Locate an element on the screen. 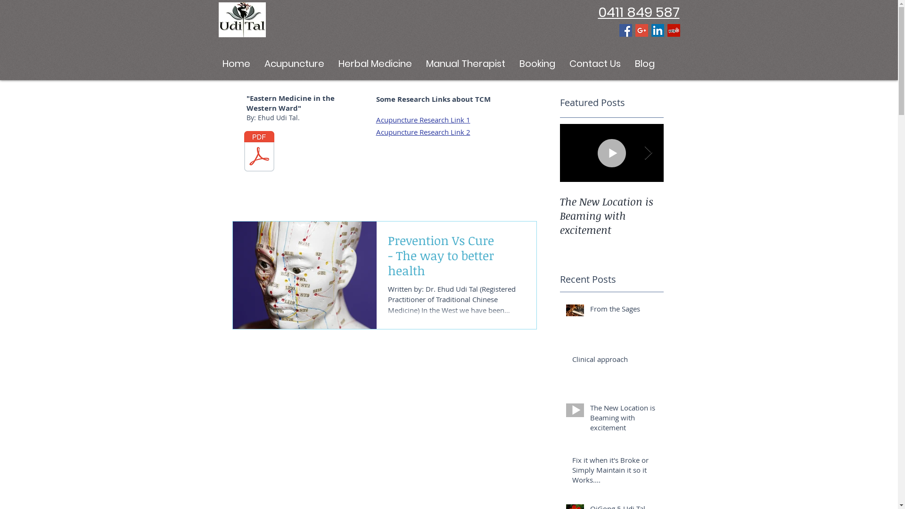  Booking is located at coordinates (537, 63).